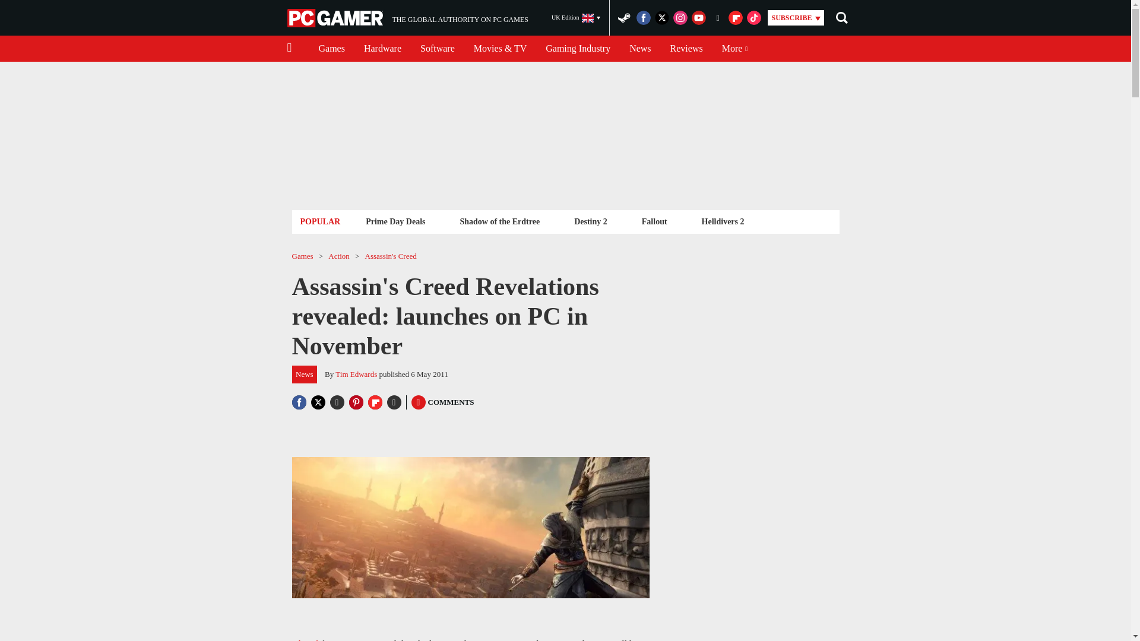  Describe the element at coordinates (331, 49) in the screenshot. I see `Games` at that location.